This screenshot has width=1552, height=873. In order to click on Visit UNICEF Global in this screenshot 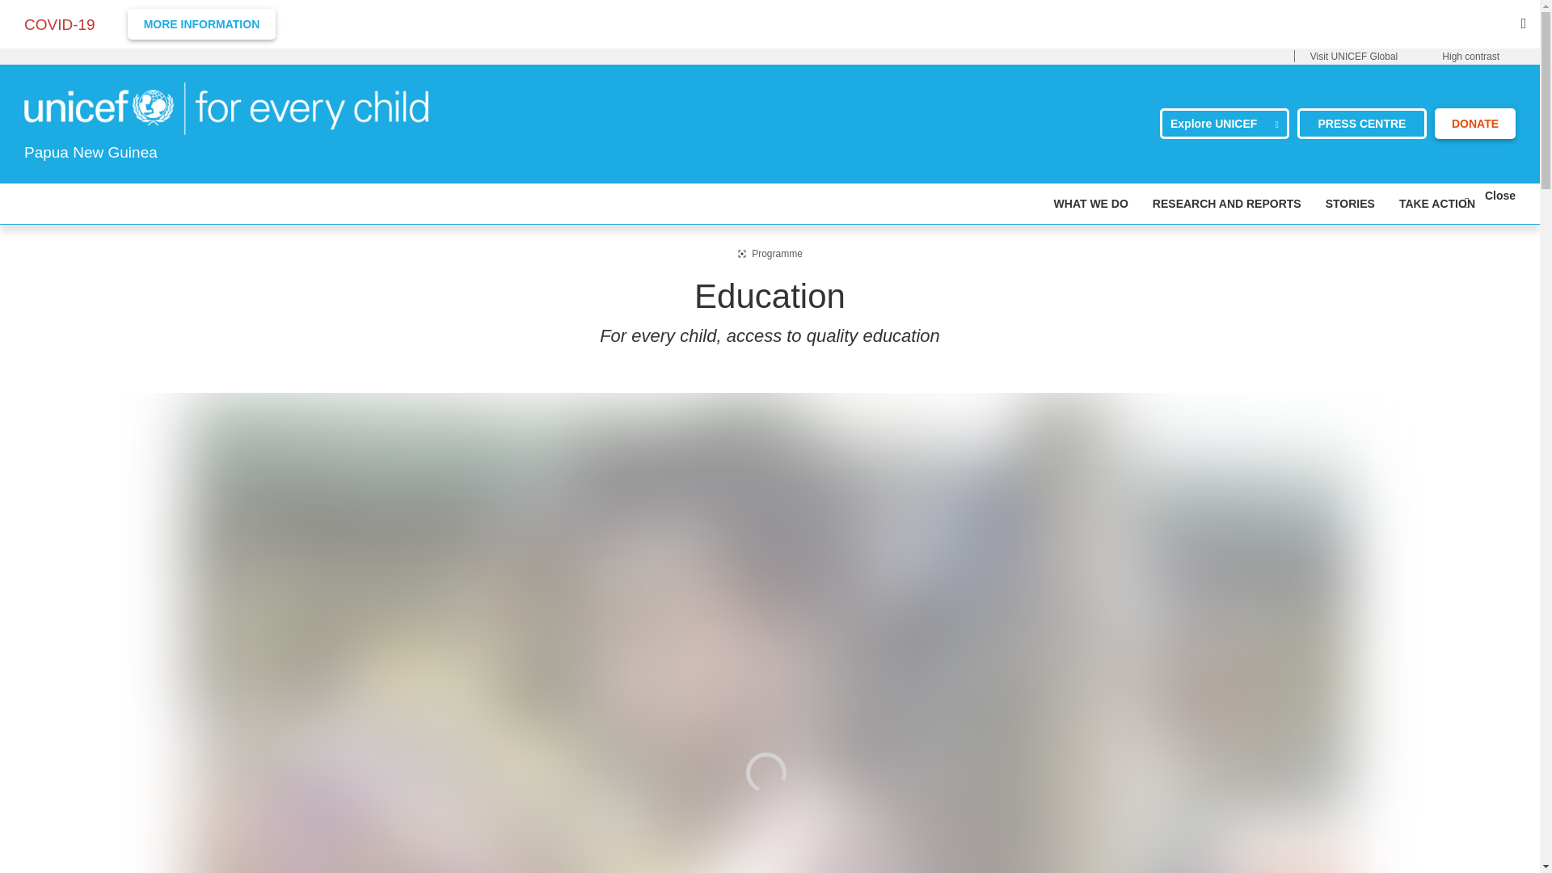, I will do `click(1353, 57)`.